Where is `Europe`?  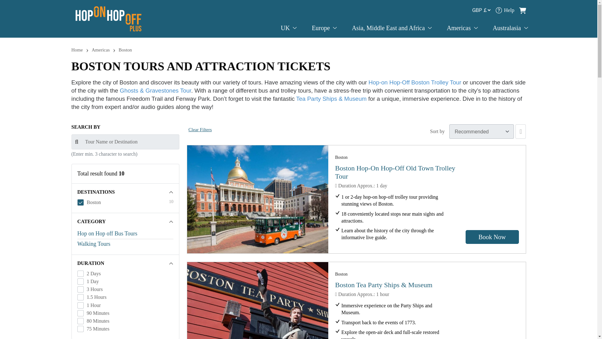
Europe is located at coordinates (324, 28).